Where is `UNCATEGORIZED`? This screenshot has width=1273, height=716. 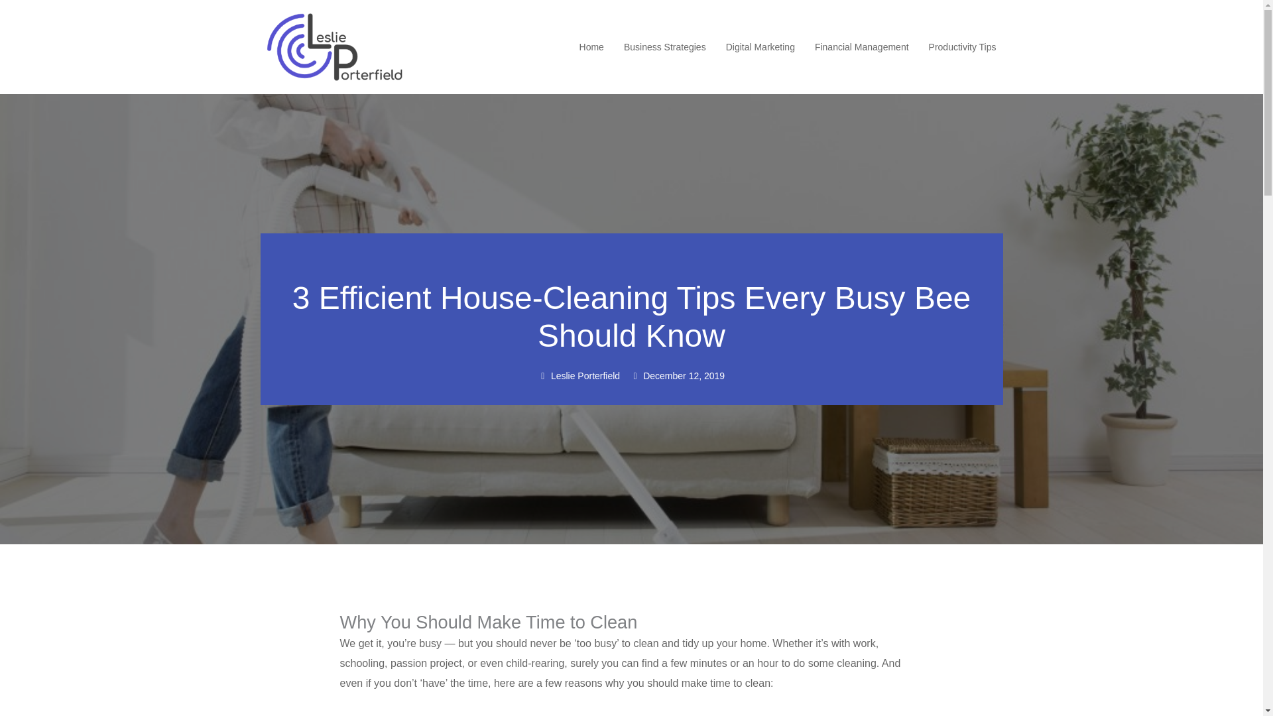 UNCATEGORIZED is located at coordinates (632, 259).